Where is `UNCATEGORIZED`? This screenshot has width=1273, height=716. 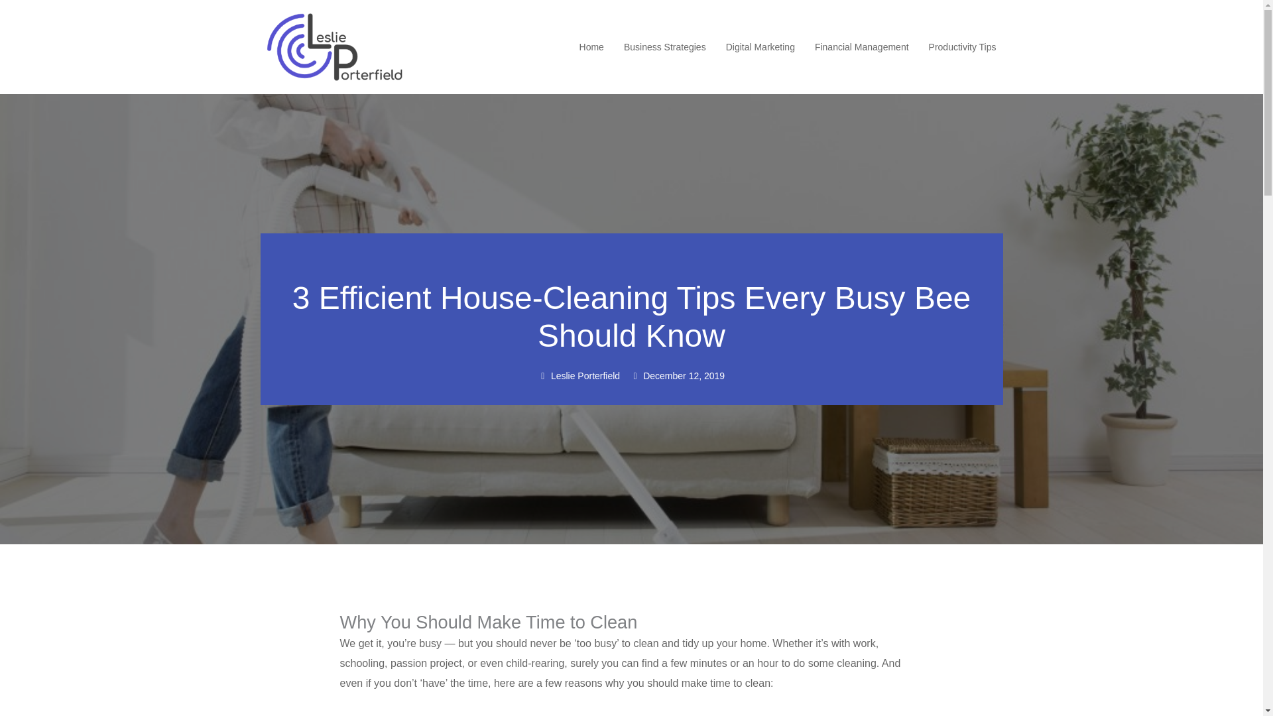 UNCATEGORIZED is located at coordinates (632, 259).